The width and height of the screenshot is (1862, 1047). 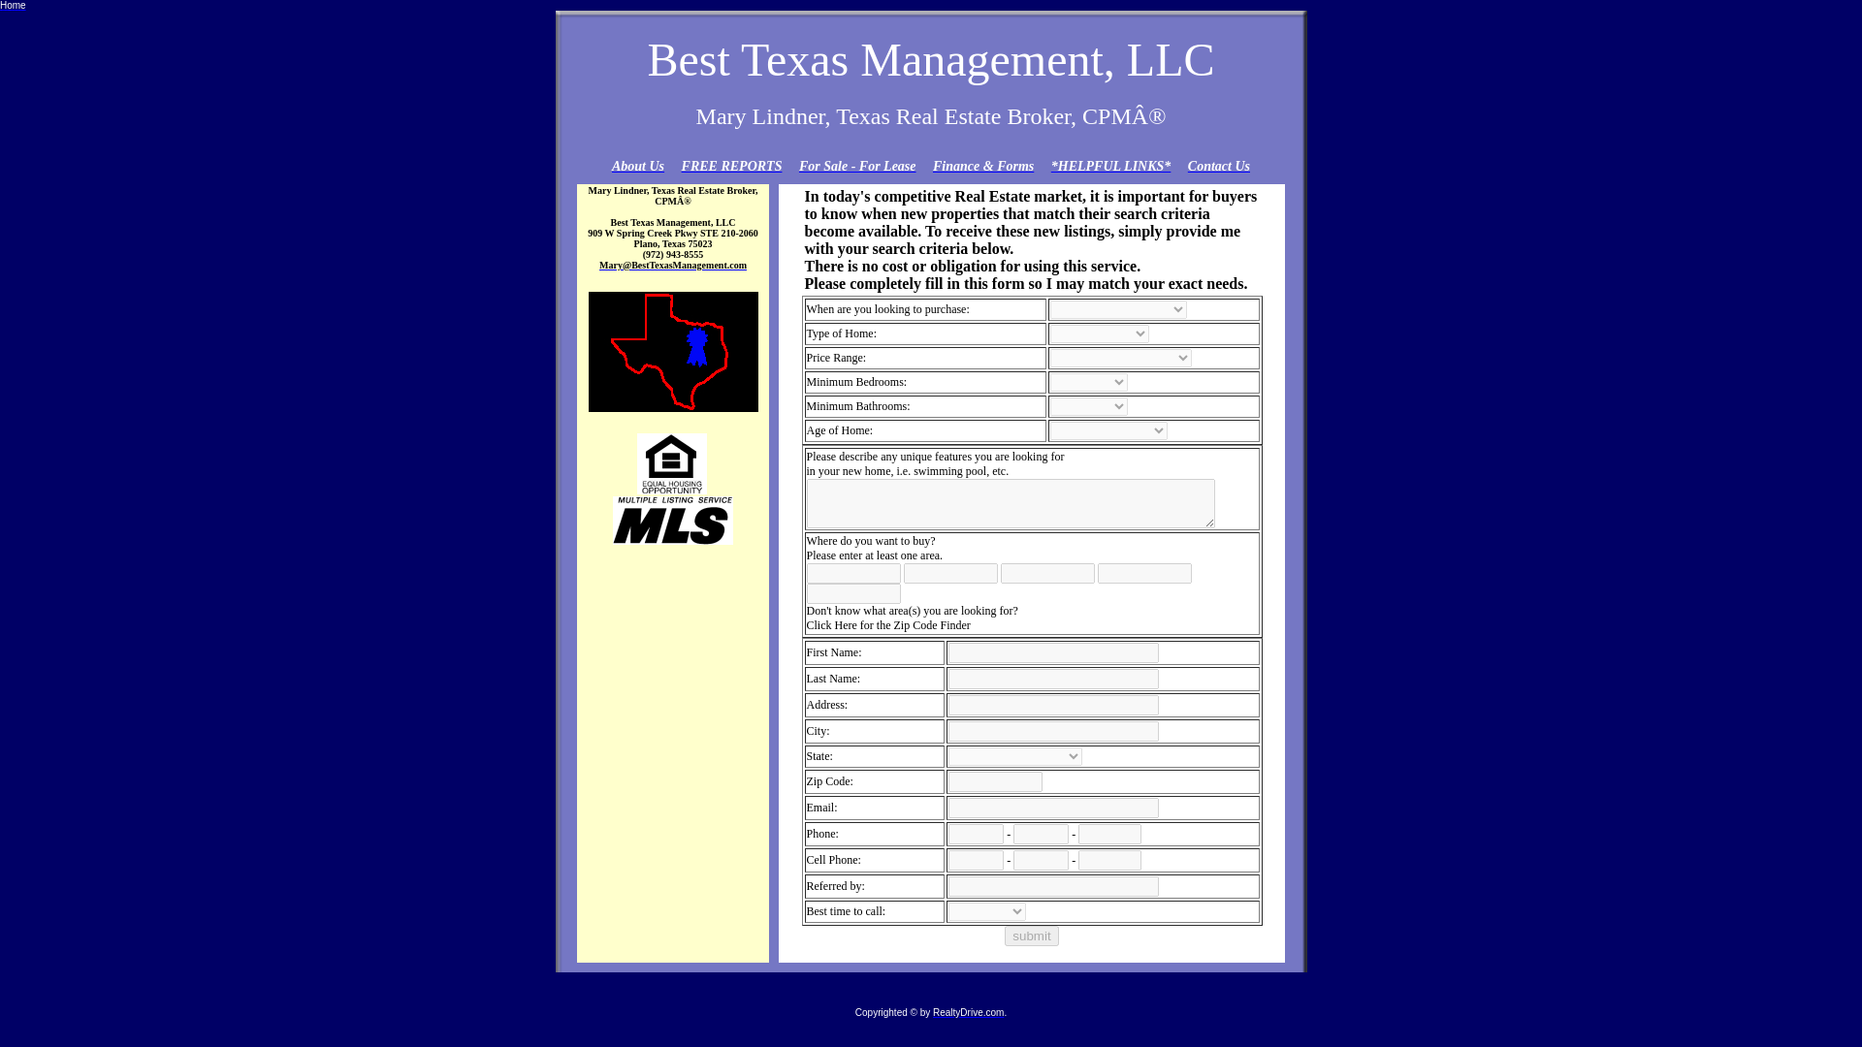 What do you see at coordinates (13, 6) in the screenshot?
I see `Home` at bounding box center [13, 6].